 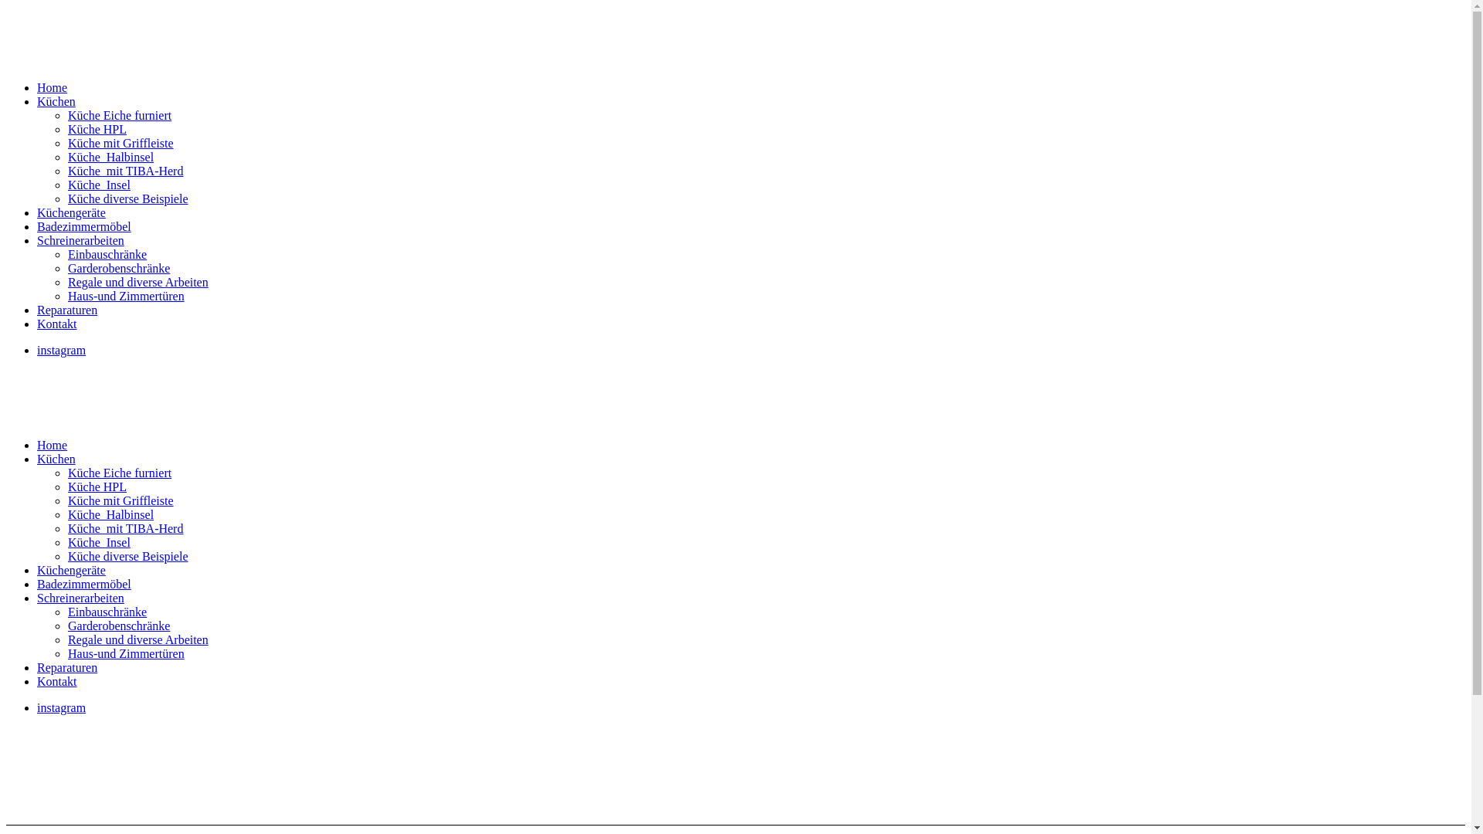 What do you see at coordinates (62, 351) in the screenshot?
I see `instagram` at bounding box center [62, 351].